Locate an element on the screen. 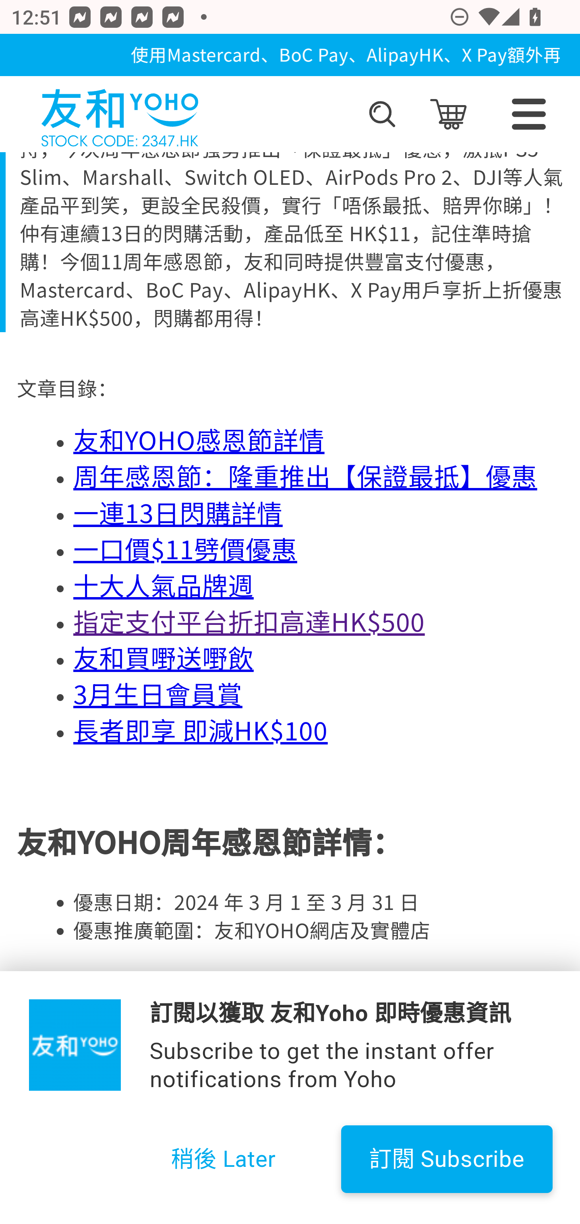 The height and width of the screenshot is (1224, 580). 一連13日閃購詳情 is located at coordinates (178, 513).